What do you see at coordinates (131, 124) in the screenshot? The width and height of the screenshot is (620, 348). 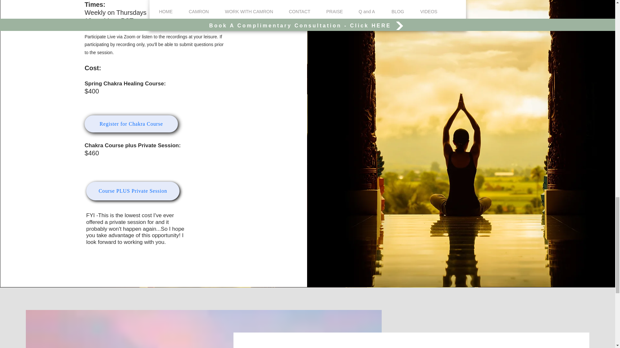 I see `Register for Chakra Course` at bounding box center [131, 124].